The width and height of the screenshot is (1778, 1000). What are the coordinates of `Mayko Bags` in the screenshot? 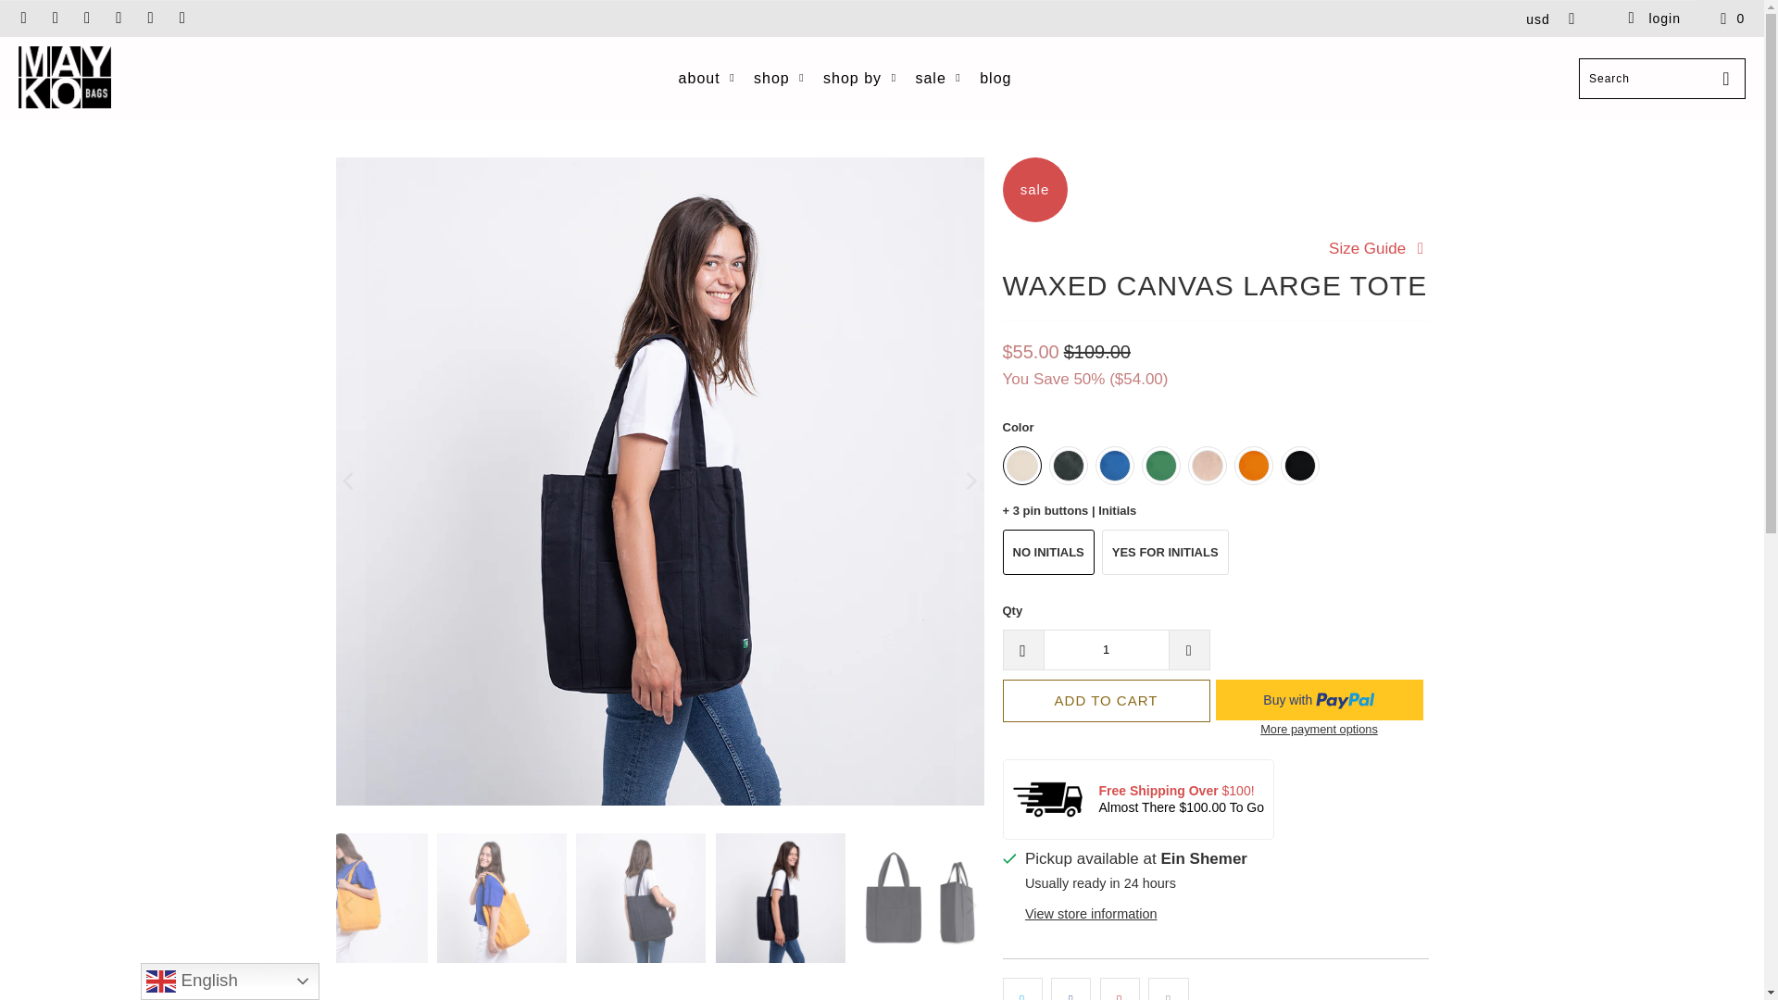 It's located at (64, 78).